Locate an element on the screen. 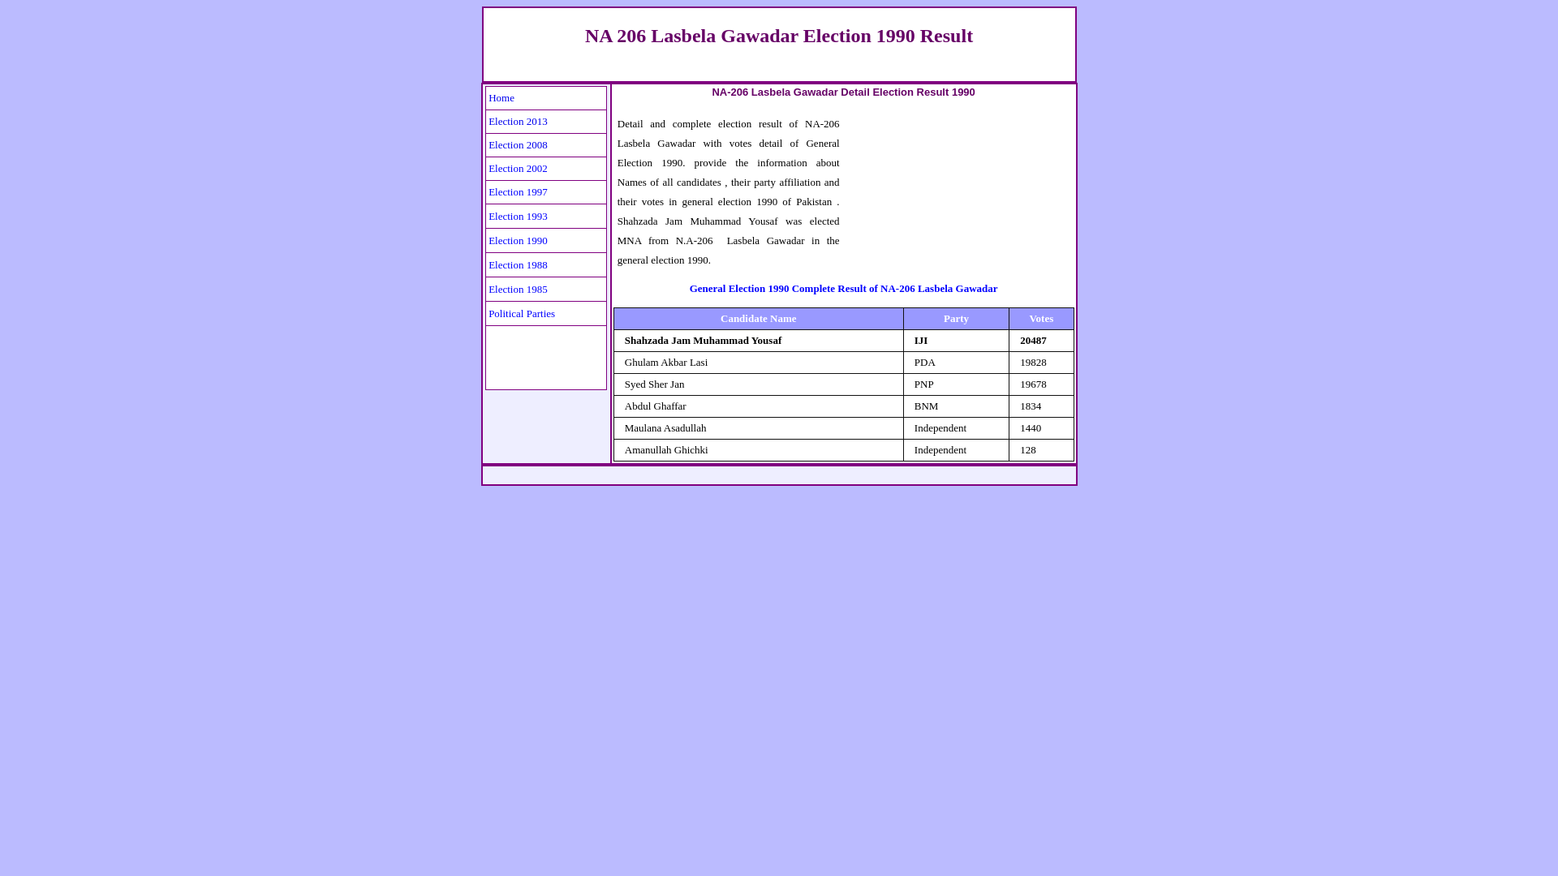 This screenshot has width=1558, height=876. Election 1997 is located at coordinates (518, 191).